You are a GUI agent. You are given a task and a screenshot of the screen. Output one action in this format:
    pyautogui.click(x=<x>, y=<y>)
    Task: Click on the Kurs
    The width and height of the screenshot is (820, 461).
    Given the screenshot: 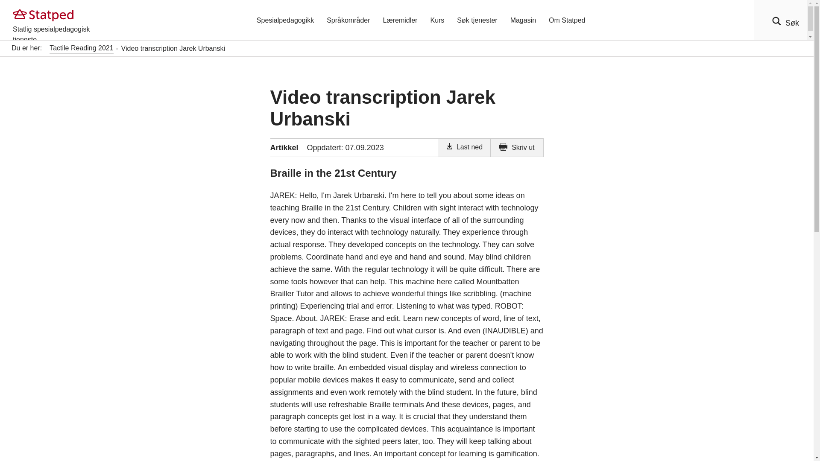 What is the action you would take?
    pyautogui.click(x=437, y=20)
    